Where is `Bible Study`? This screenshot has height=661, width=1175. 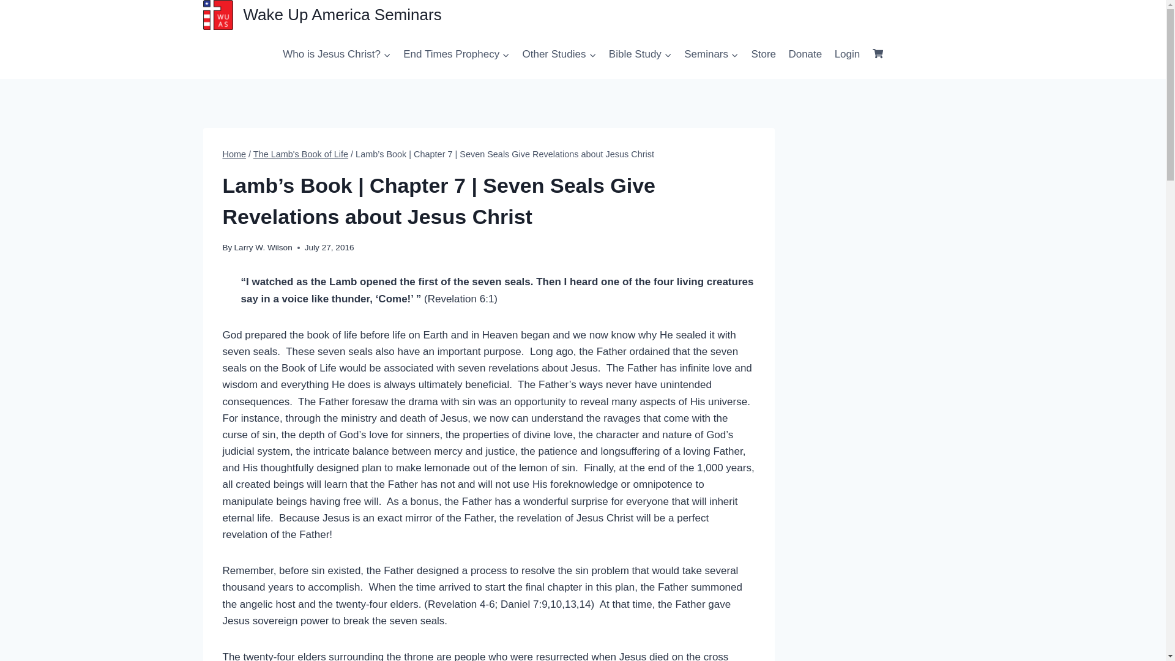 Bible Study is located at coordinates (640, 54).